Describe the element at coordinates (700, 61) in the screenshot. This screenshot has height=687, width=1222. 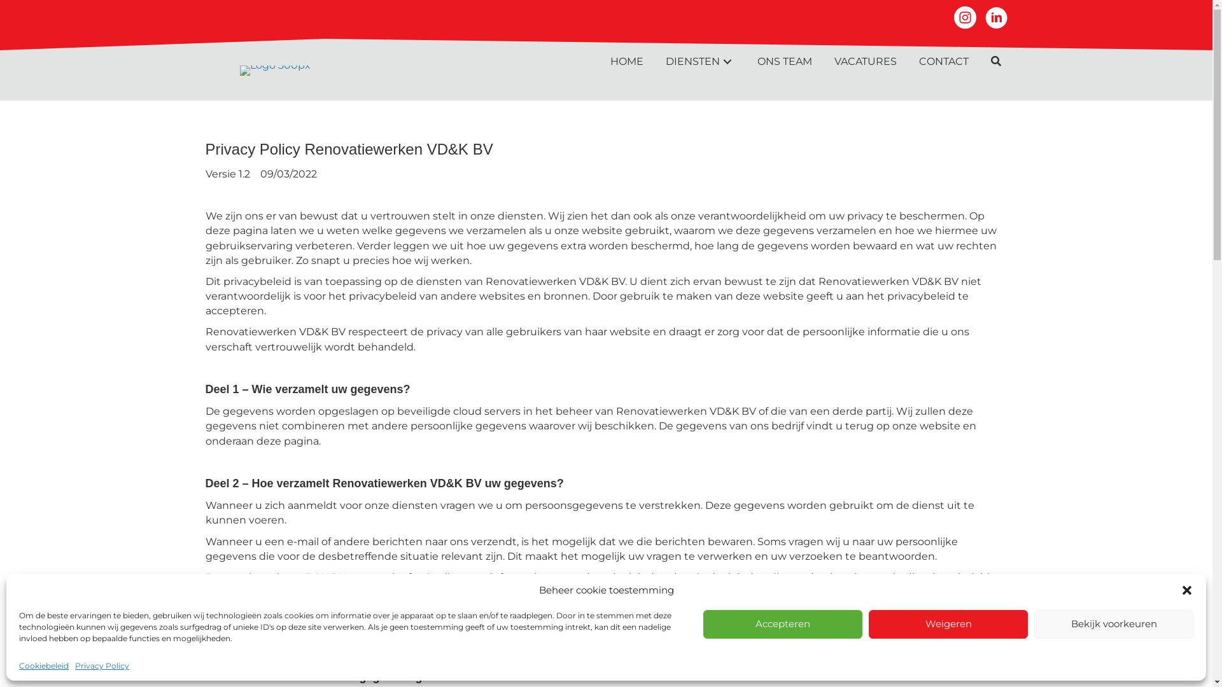
I see `DIENSTEN` at that location.